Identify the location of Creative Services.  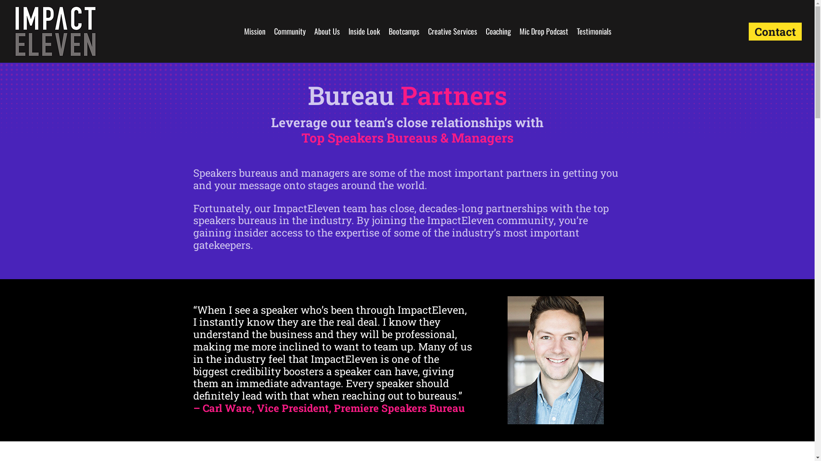
(452, 32).